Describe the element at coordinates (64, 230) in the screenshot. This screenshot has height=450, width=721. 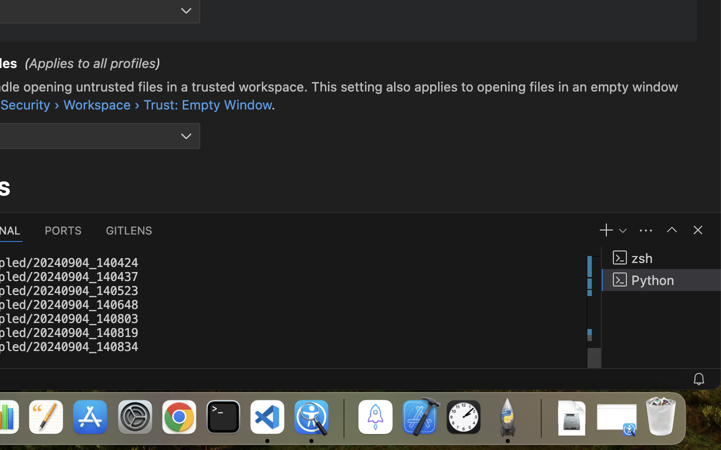
I see `0 PORTS` at that location.